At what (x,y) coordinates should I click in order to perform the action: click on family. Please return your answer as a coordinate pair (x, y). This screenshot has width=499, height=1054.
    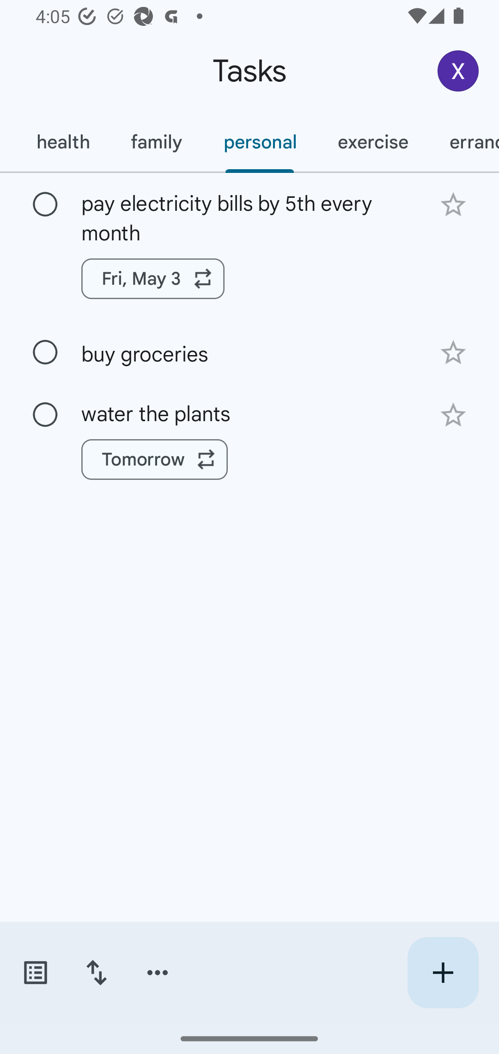
    Looking at the image, I should click on (156, 142).